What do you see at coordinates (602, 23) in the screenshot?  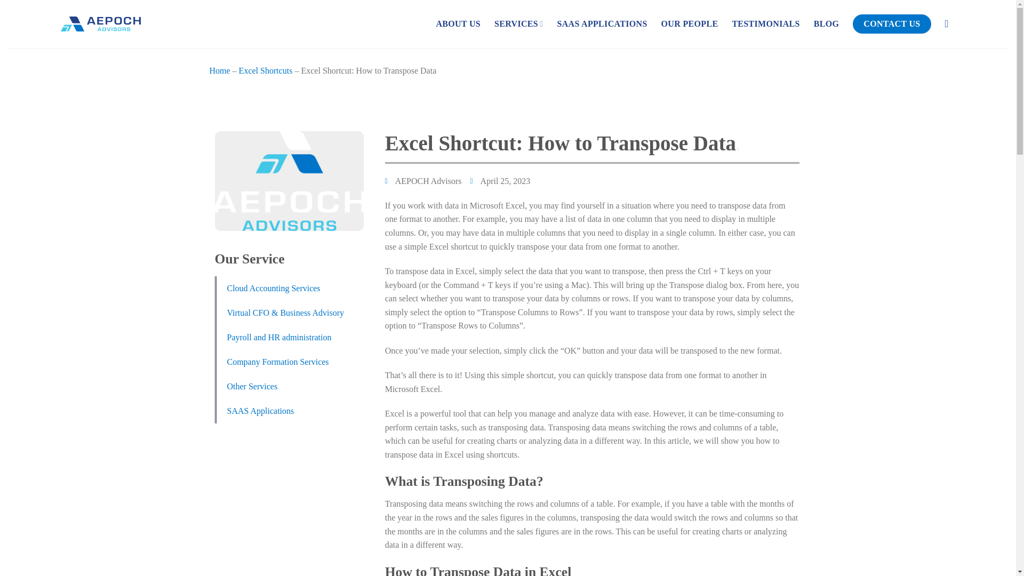 I see `SAAS APPLICATIONS` at bounding box center [602, 23].